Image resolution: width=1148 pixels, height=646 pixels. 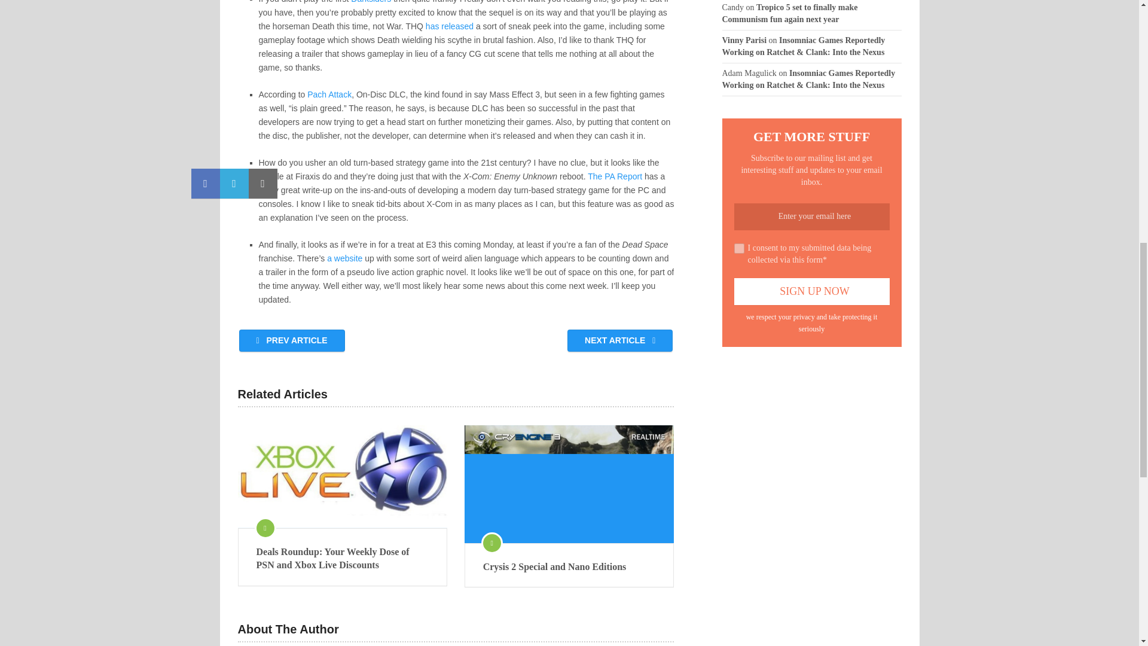 I want to click on a website, so click(x=344, y=258).